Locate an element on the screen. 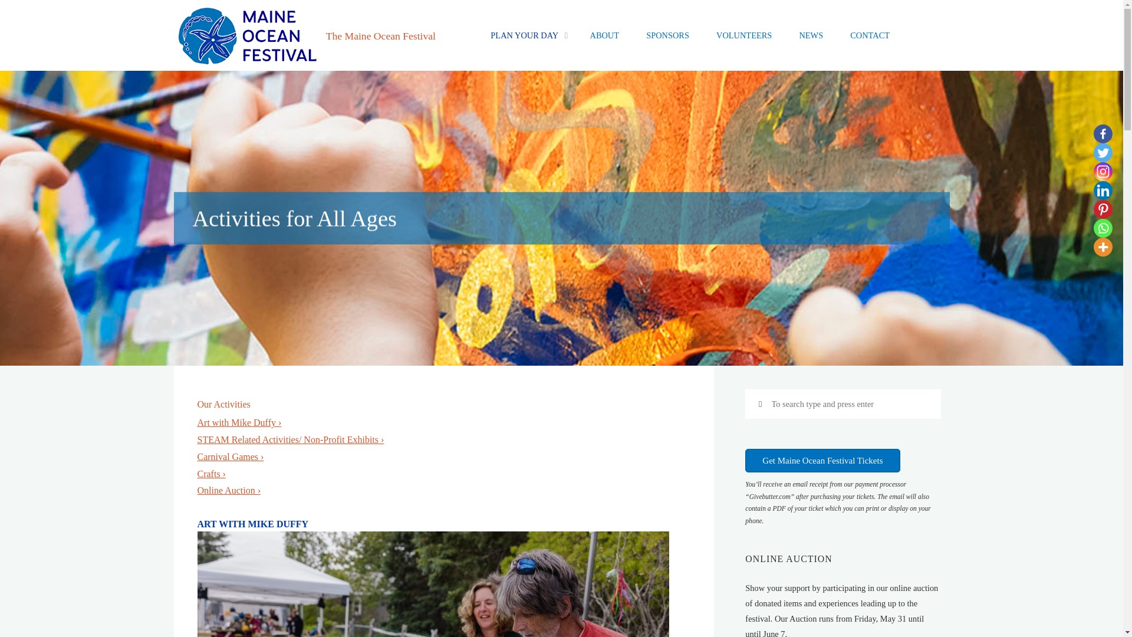 The image size is (1132, 637). The Maine Ocean Festival is located at coordinates (381, 35).